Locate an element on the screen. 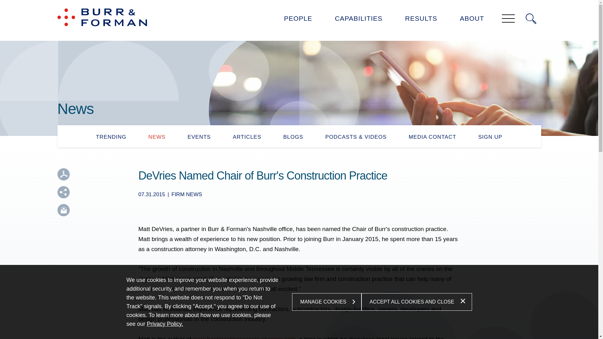  Main Content is located at coordinates (280, 8).